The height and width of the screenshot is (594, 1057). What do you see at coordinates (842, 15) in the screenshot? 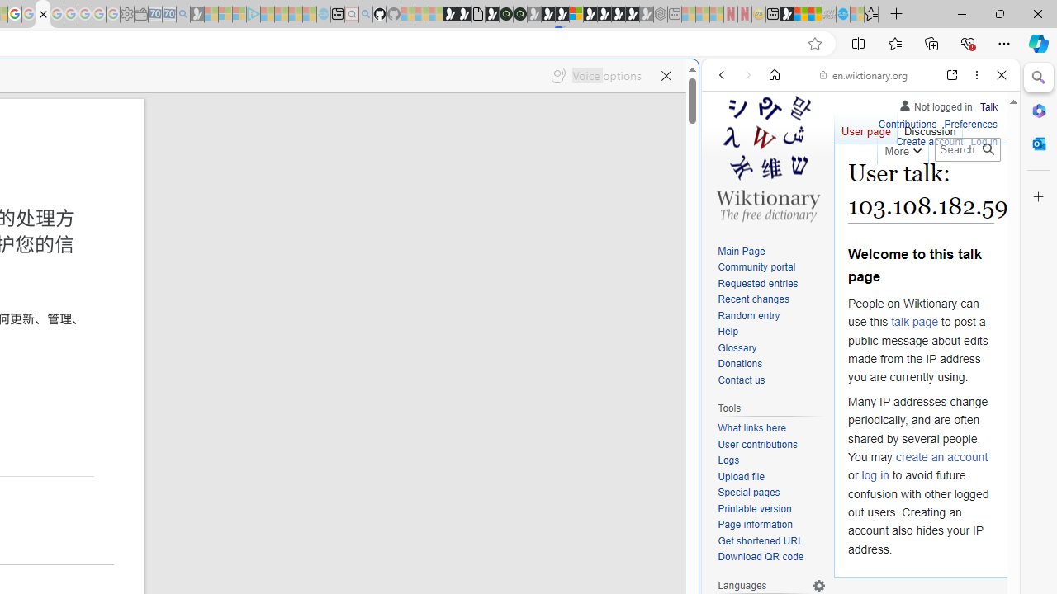
I see `Services - Maintenance | Sky Blue Bikes - Sky Blue Bikes` at bounding box center [842, 15].